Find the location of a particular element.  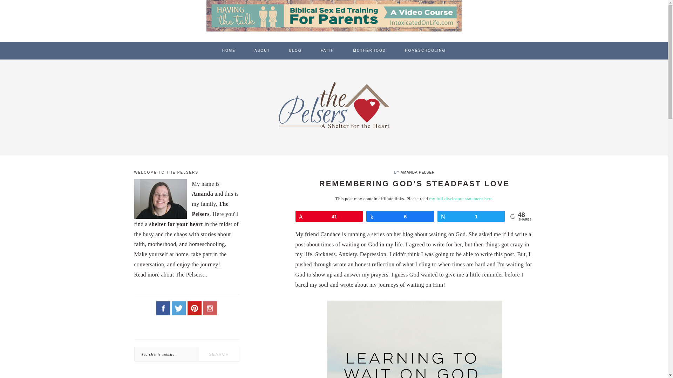

AMANDA PELSER is located at coordinates (417, 172).